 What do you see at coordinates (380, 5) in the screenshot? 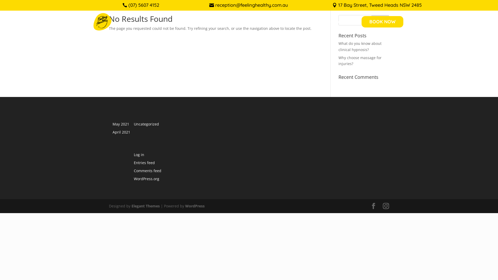
I see `17 Bay Street, Tweed Heads NSW 2485` at bounding box center [380, 5].